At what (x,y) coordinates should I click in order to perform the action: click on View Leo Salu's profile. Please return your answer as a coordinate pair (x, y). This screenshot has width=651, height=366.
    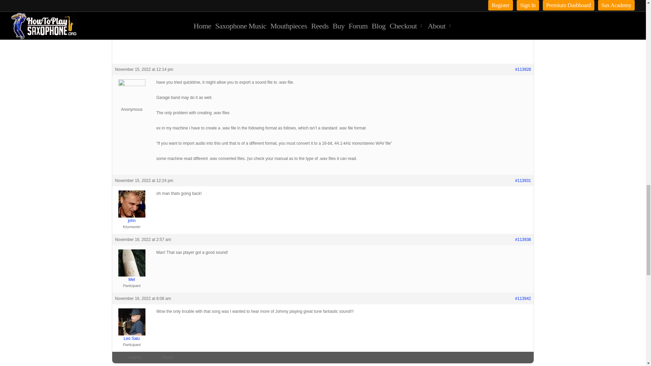
    Looking at the image, I should click on (132, 325).